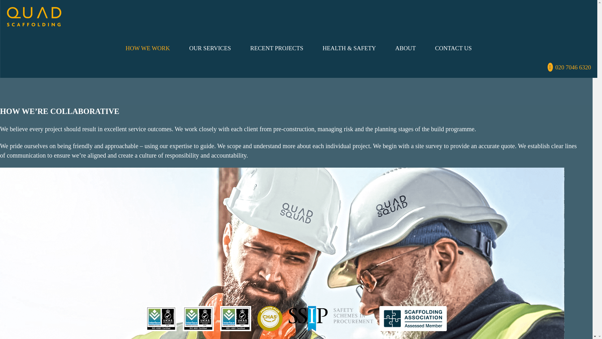 This screenshot has width=602, height=339. I want to click on CONTACT US, so click(453, 48).